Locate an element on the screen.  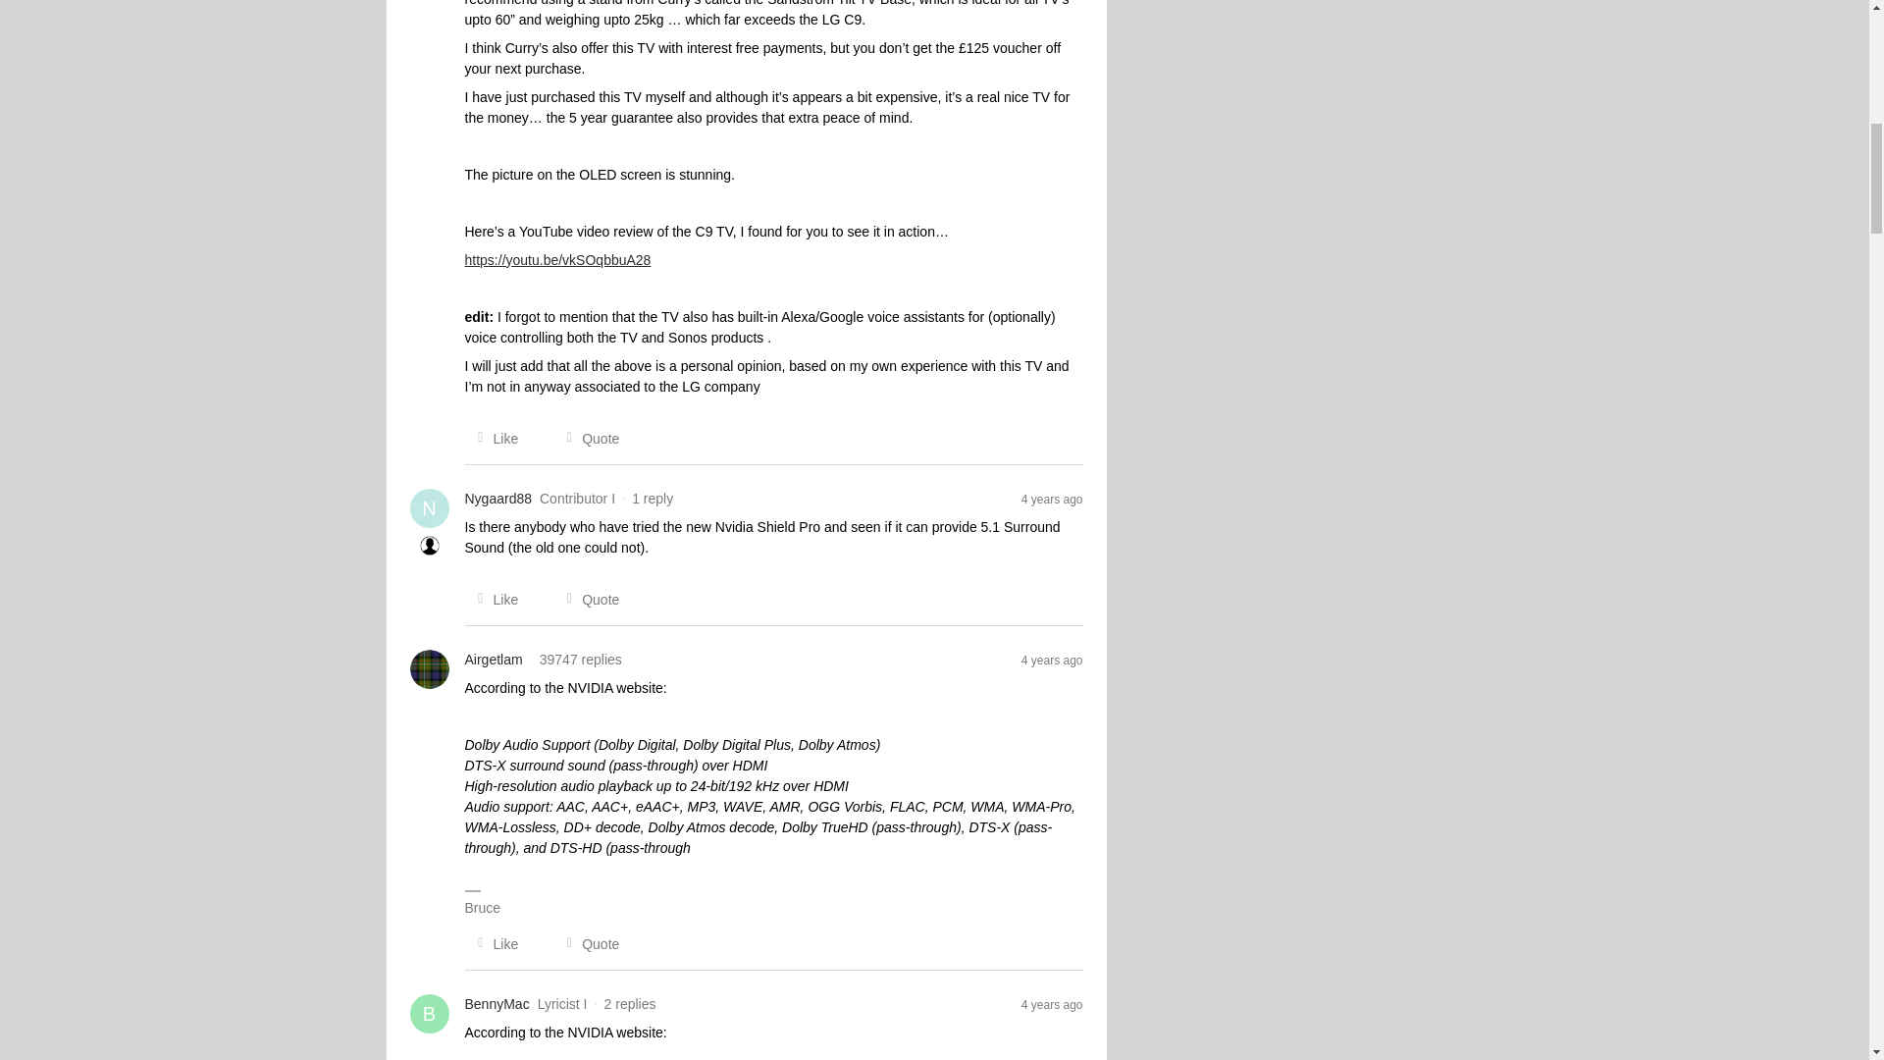
Meet and greet is located at coordinates (430, 546).